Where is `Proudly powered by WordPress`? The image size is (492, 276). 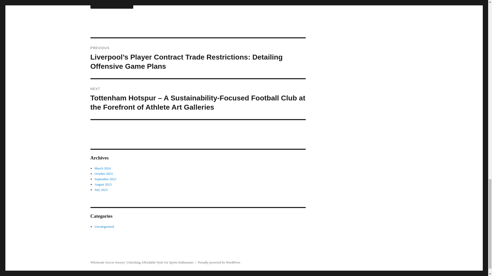
Proudly powered by WordPress is located at coordinates (219, 262).